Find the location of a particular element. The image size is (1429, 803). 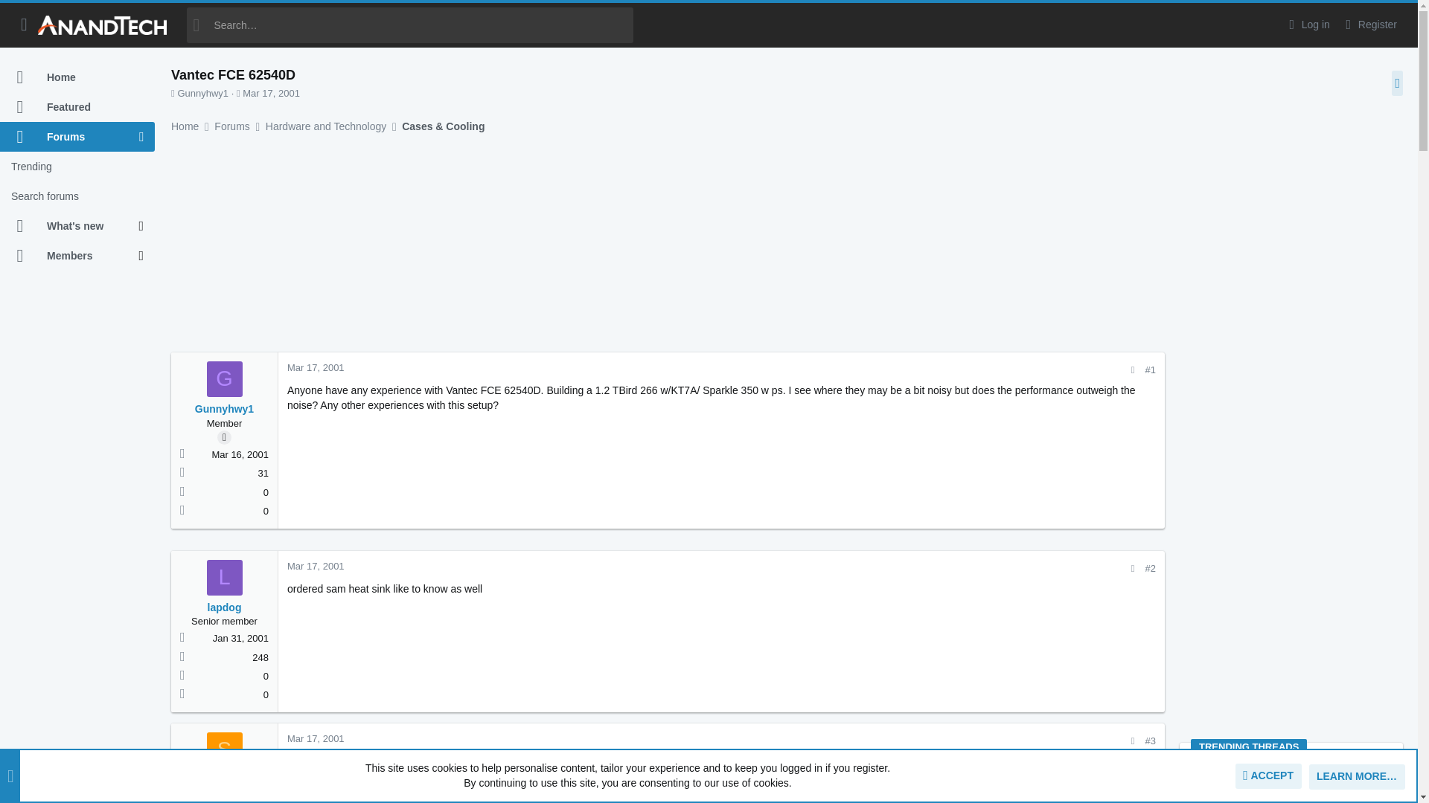

Forums is located at coordinates (69, 137).